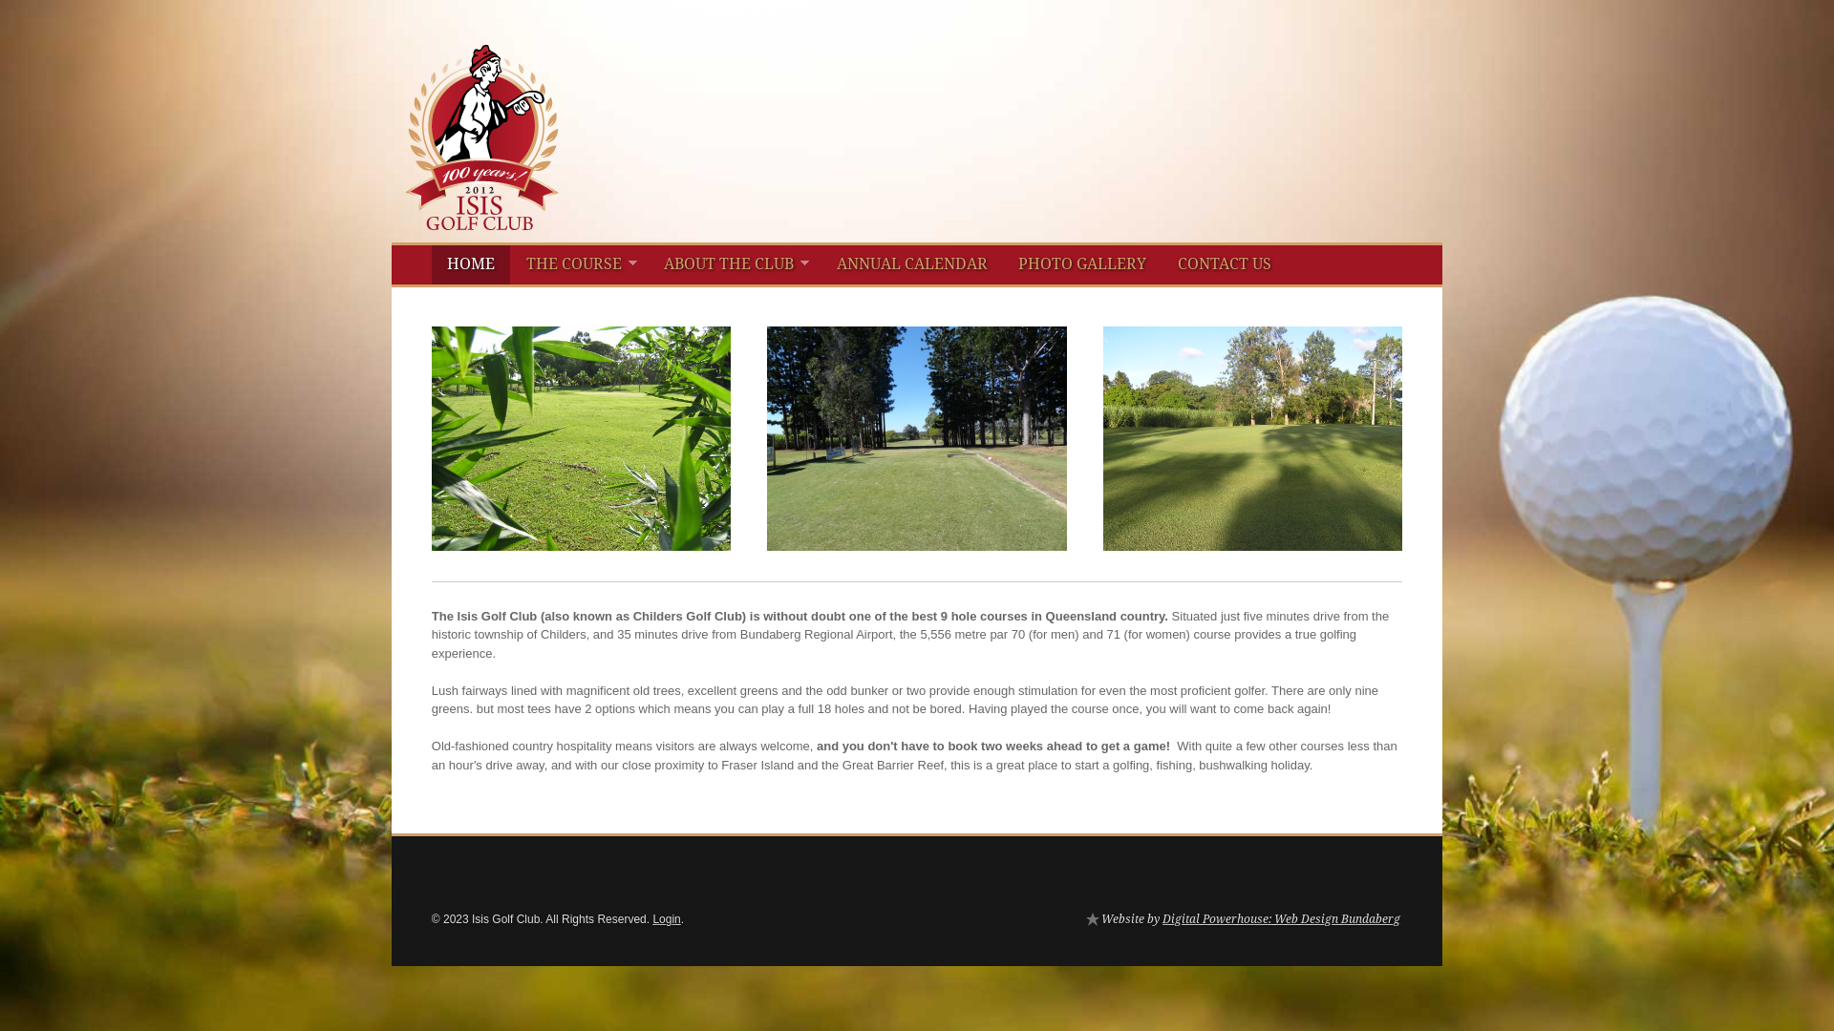  Describe the element at coordinates (472, 265) in the screenshot. I see `HOME` at that location.